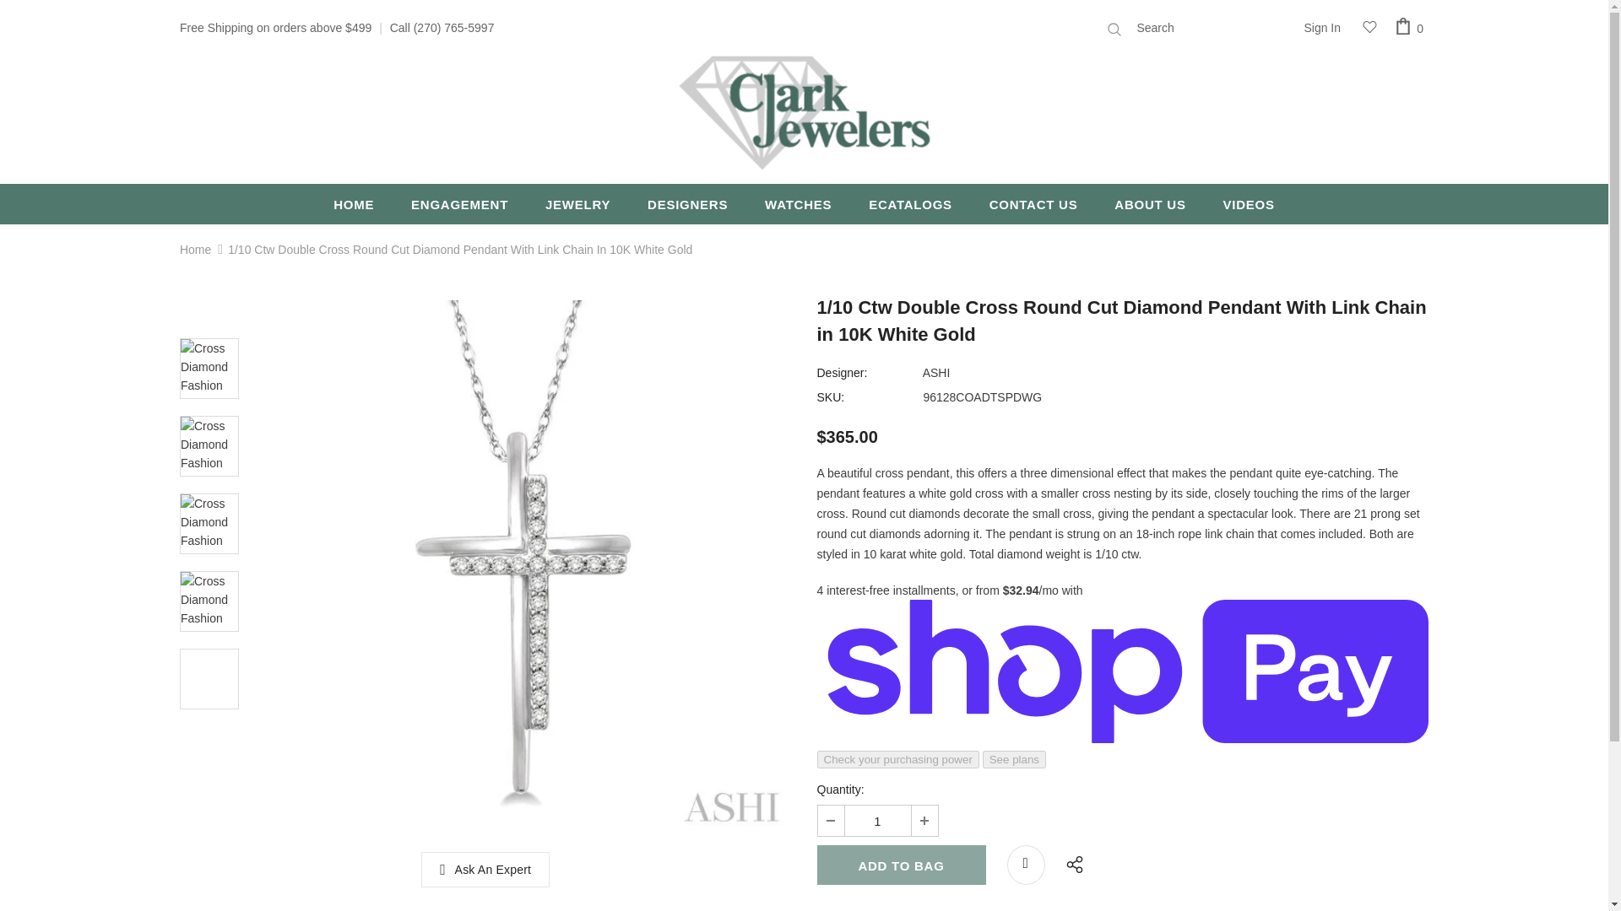 The image size is (1621, 911). Describe the element at coordinates (876, 820) in the screenshot. I see `1` at that location.